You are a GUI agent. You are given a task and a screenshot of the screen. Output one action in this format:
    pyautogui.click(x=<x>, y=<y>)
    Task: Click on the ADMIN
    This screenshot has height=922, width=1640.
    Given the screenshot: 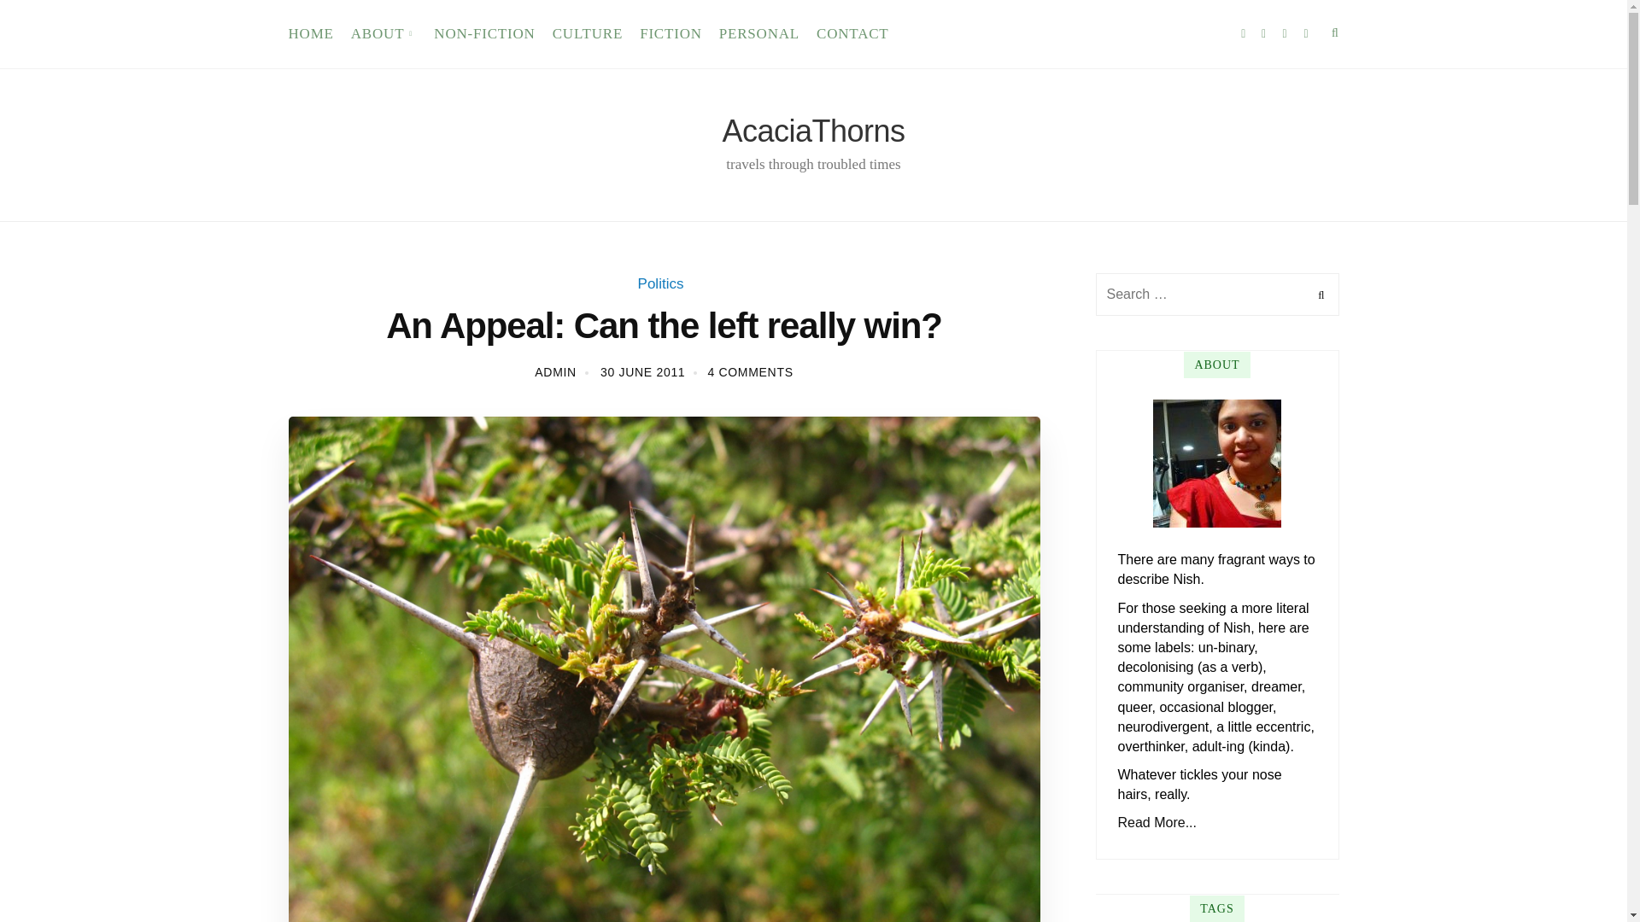 What is the action you would take?
    pyautogui.click(x=555, y=371)
    